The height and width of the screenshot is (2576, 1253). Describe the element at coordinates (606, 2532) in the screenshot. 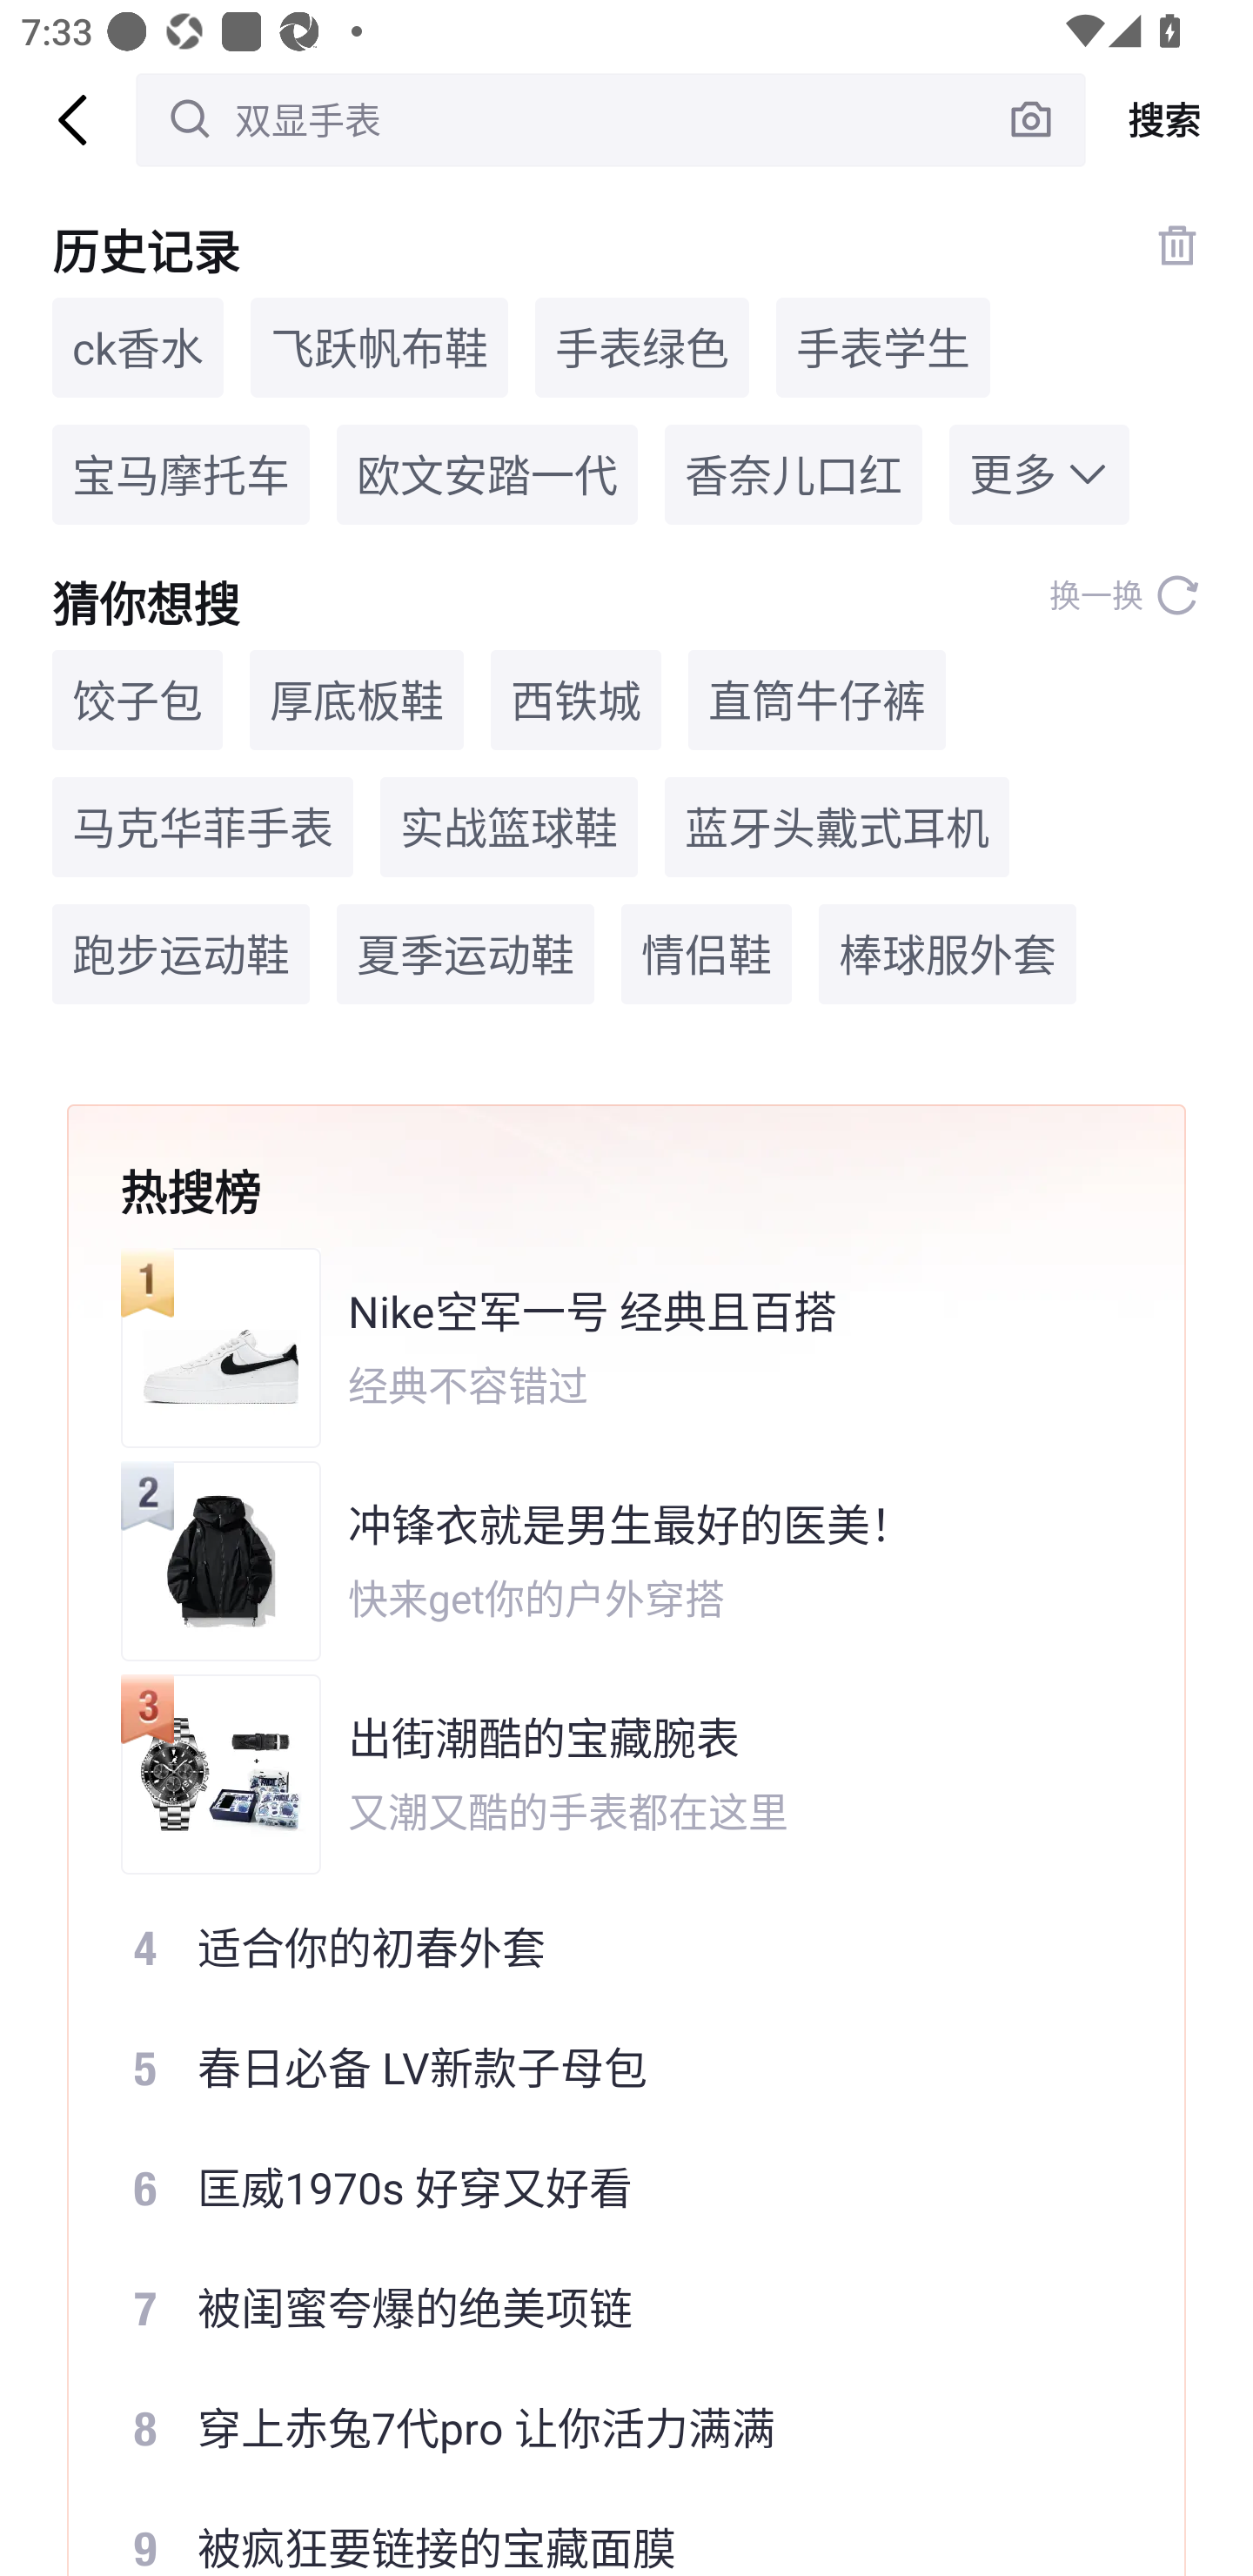

I see `9 被疯狂要链接的宝藏面膜` at that location.